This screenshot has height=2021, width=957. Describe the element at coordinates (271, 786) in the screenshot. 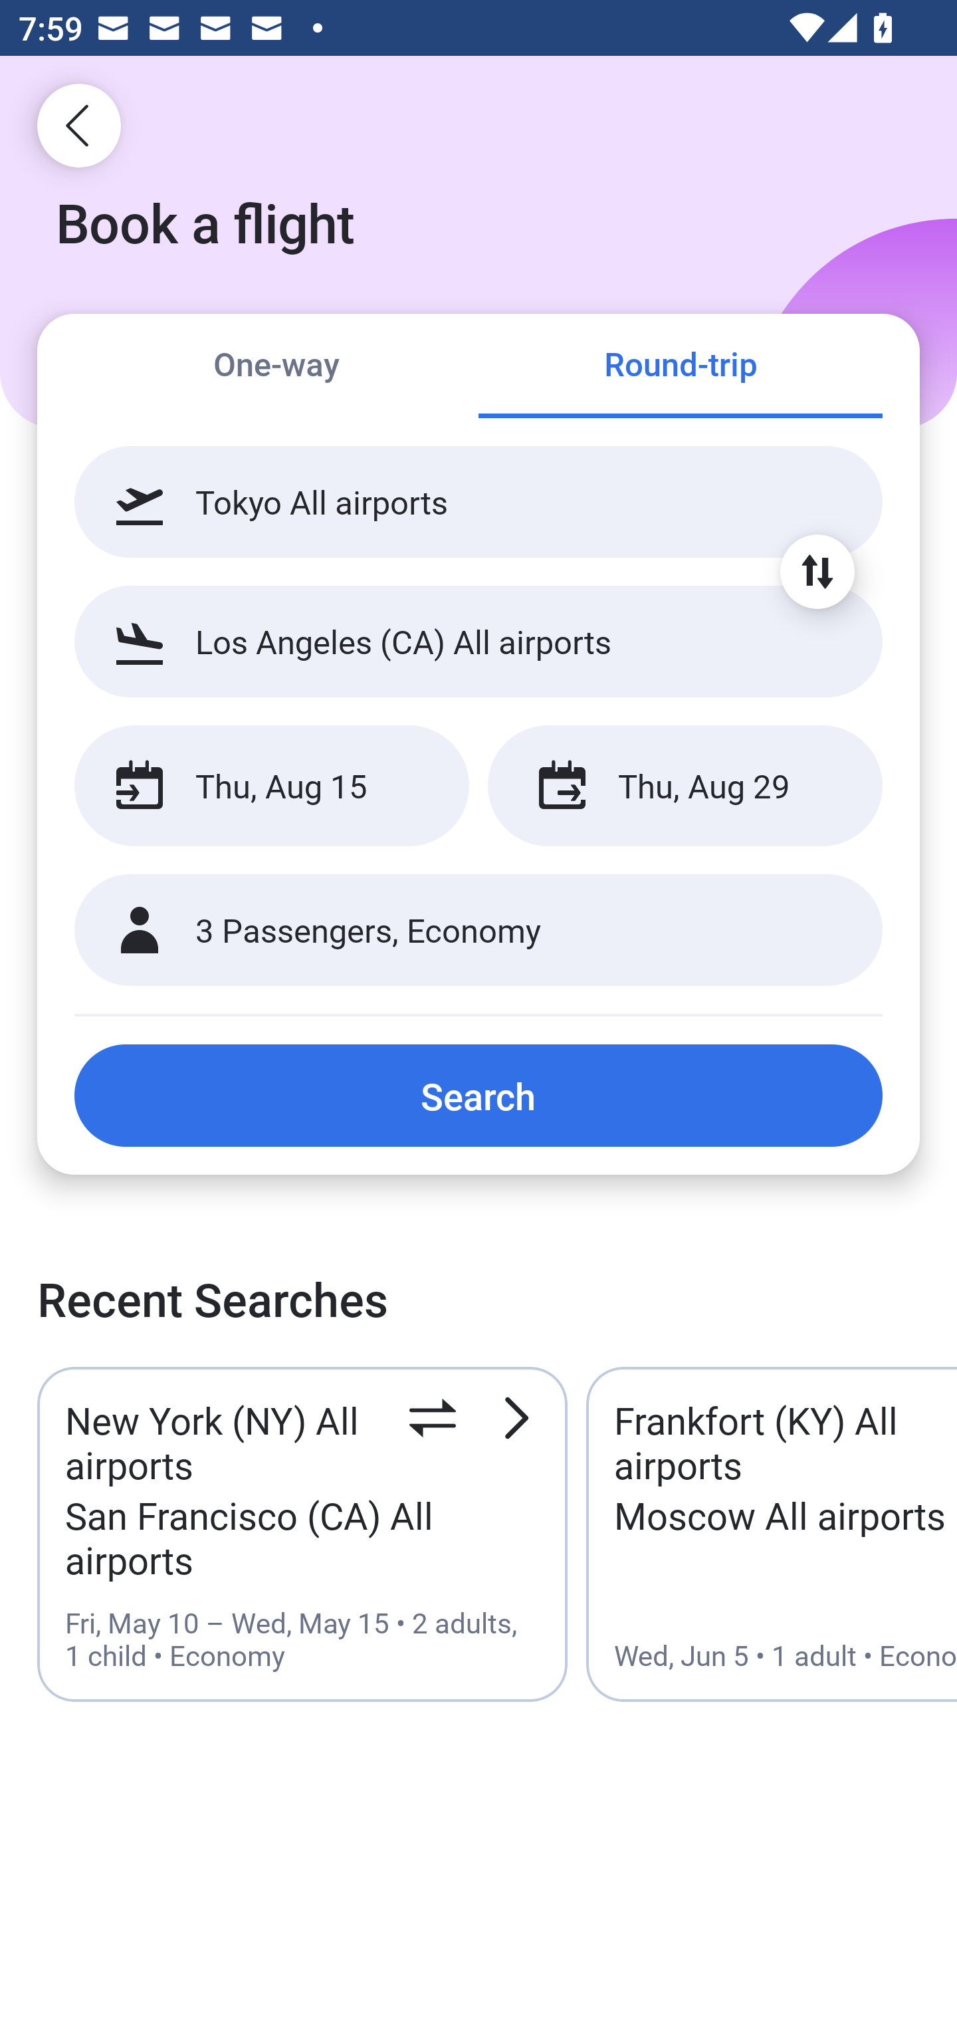

I see `Thu, Aug 15` at that location.